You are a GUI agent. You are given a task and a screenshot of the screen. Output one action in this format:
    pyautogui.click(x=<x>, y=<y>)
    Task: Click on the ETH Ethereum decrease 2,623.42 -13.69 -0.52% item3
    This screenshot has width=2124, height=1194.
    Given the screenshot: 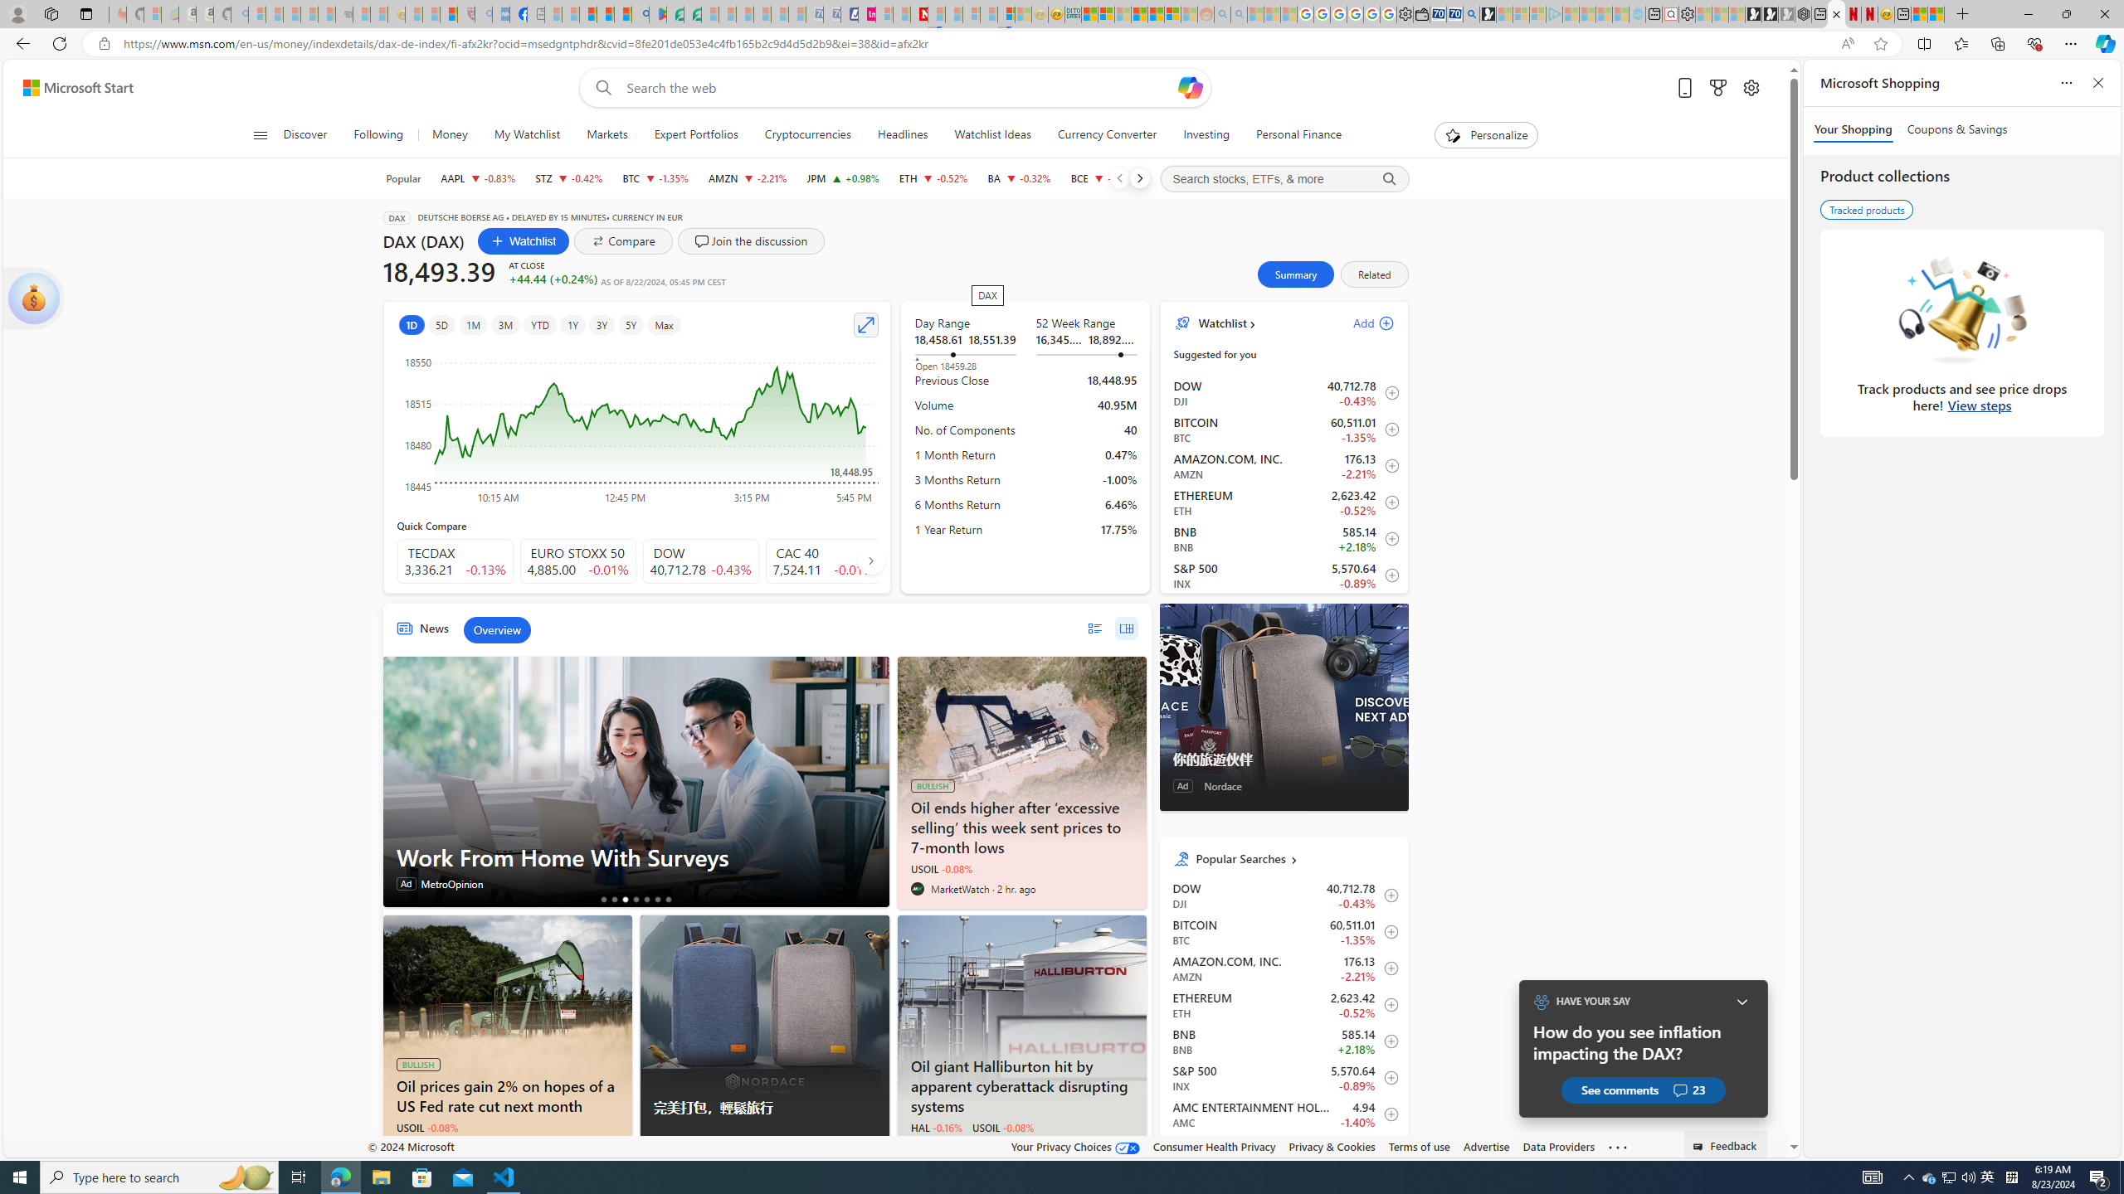 What is the action you would take?
    pyautogui.click(x=1284, y=502)
    